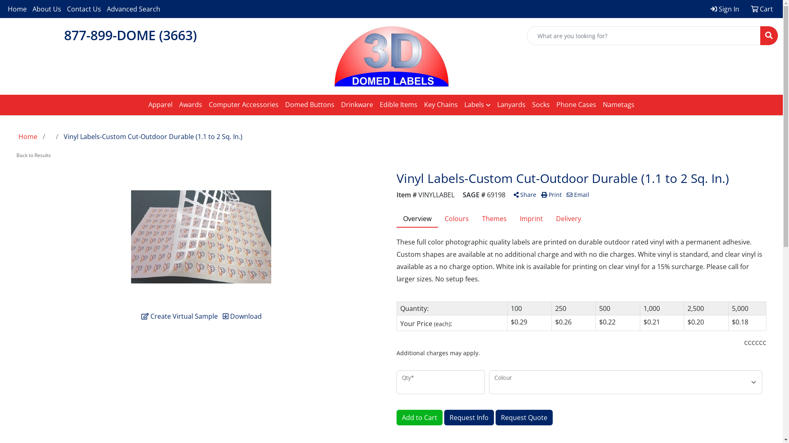 Image resolution: width=789 pixels, height=443 pixels. Describe the element at coordinates (357, 105) in the screenshot. I see `Drinkware` at that location.